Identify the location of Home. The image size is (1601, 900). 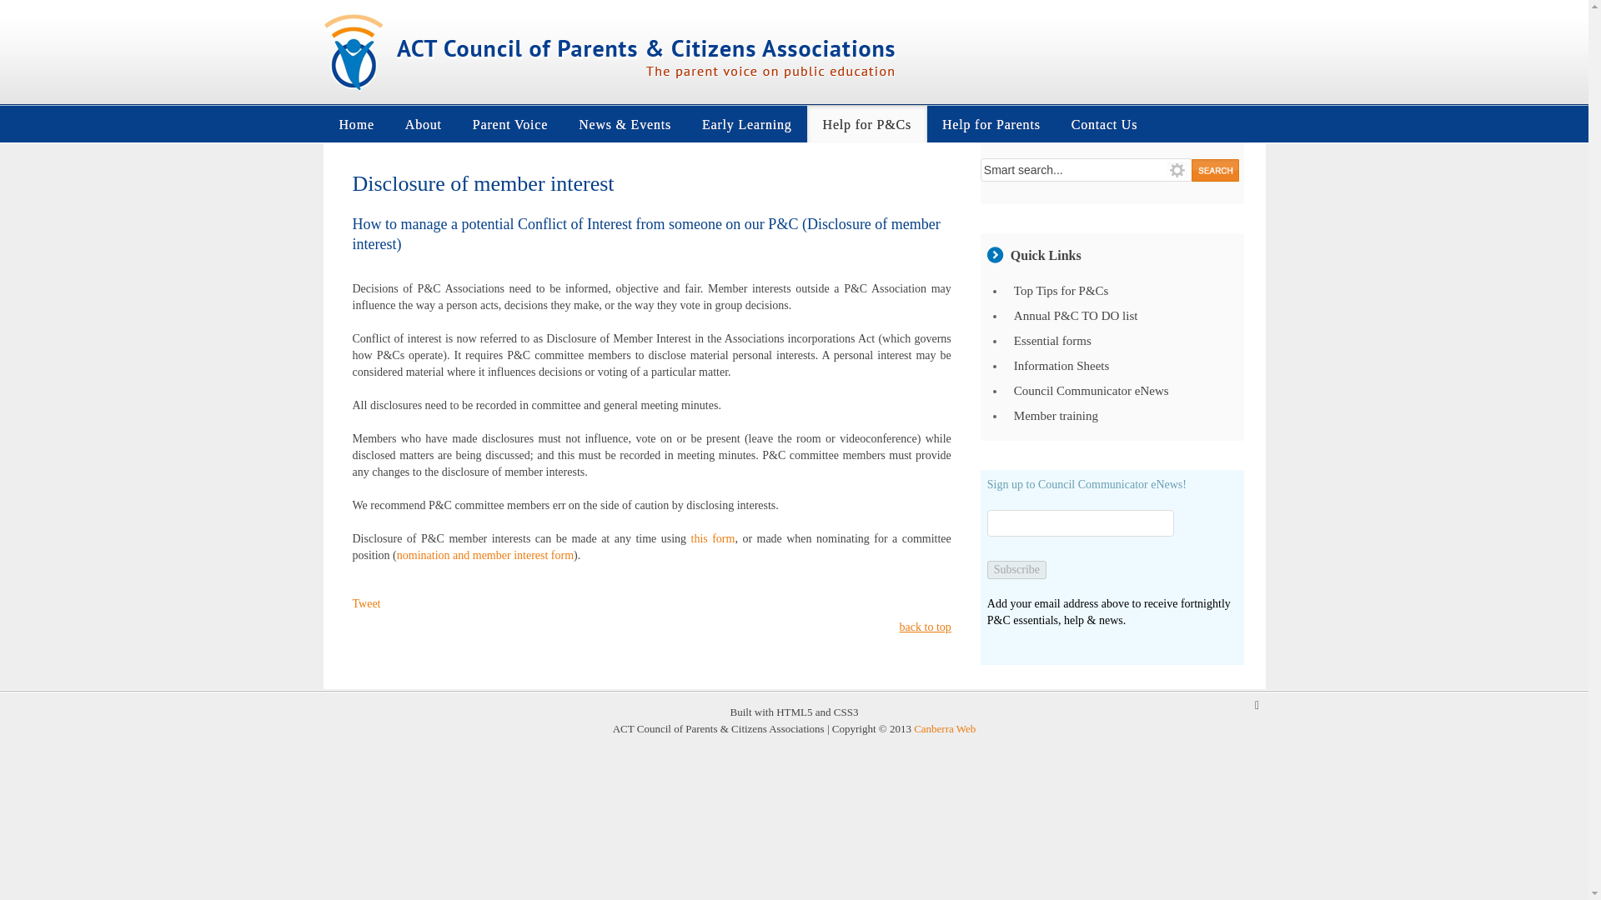
(357, 123).